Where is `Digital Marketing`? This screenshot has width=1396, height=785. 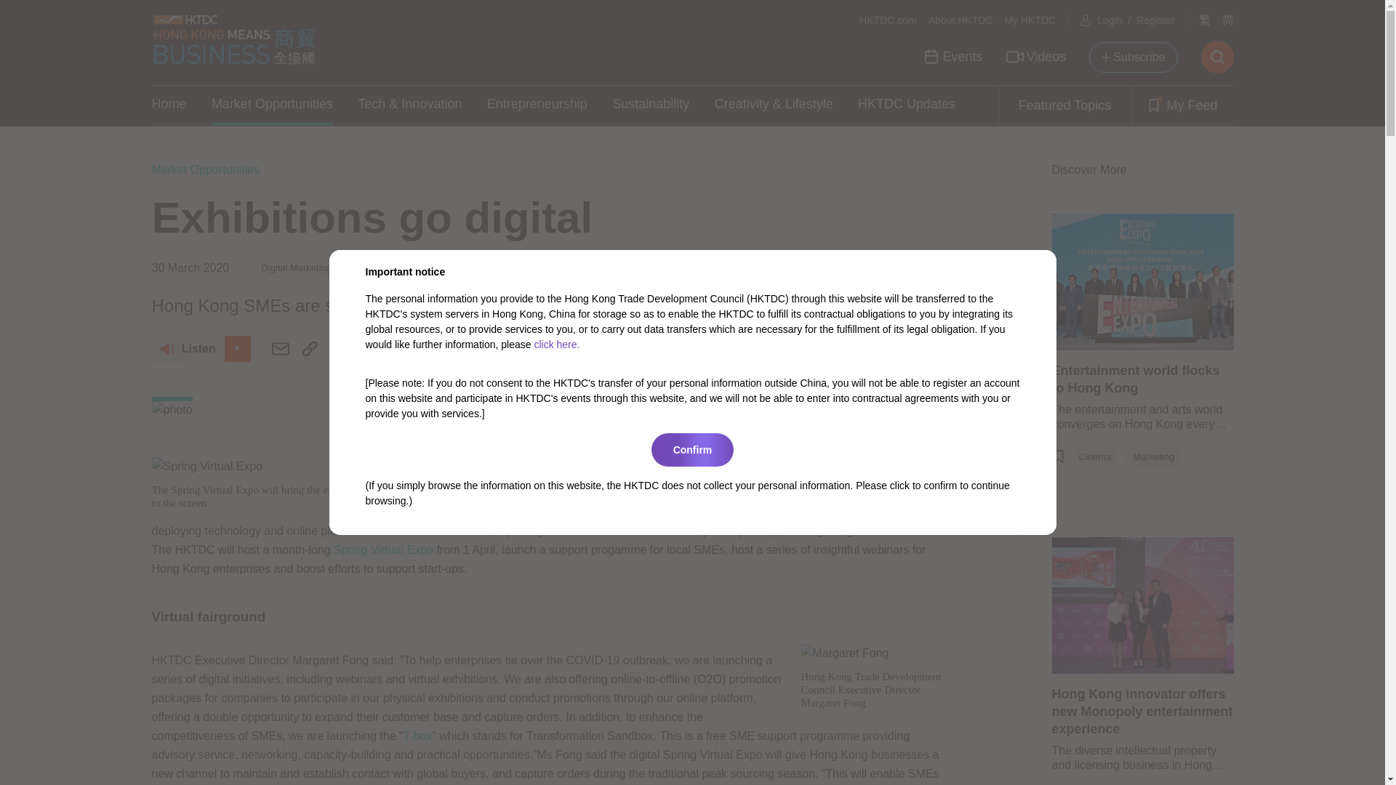 Digital Marketing is located at coordinates (297, 267).